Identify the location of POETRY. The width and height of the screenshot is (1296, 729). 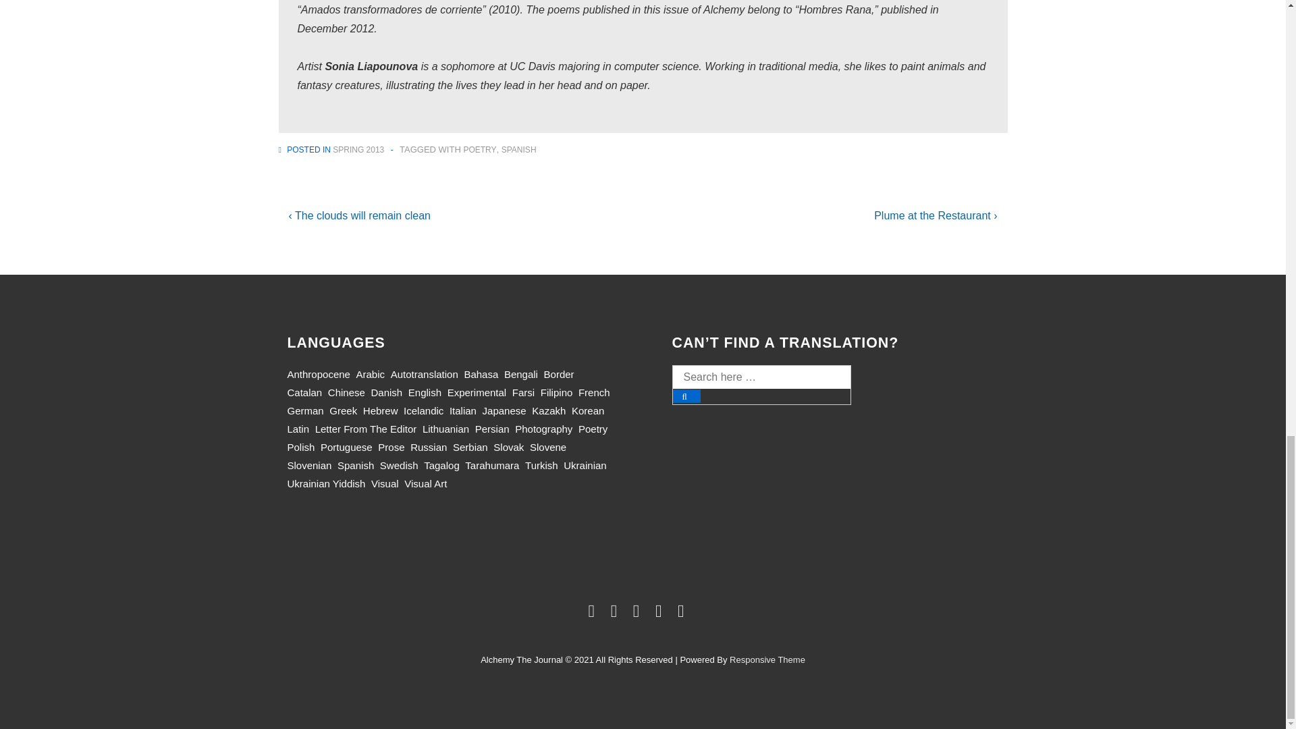
(479, 149).